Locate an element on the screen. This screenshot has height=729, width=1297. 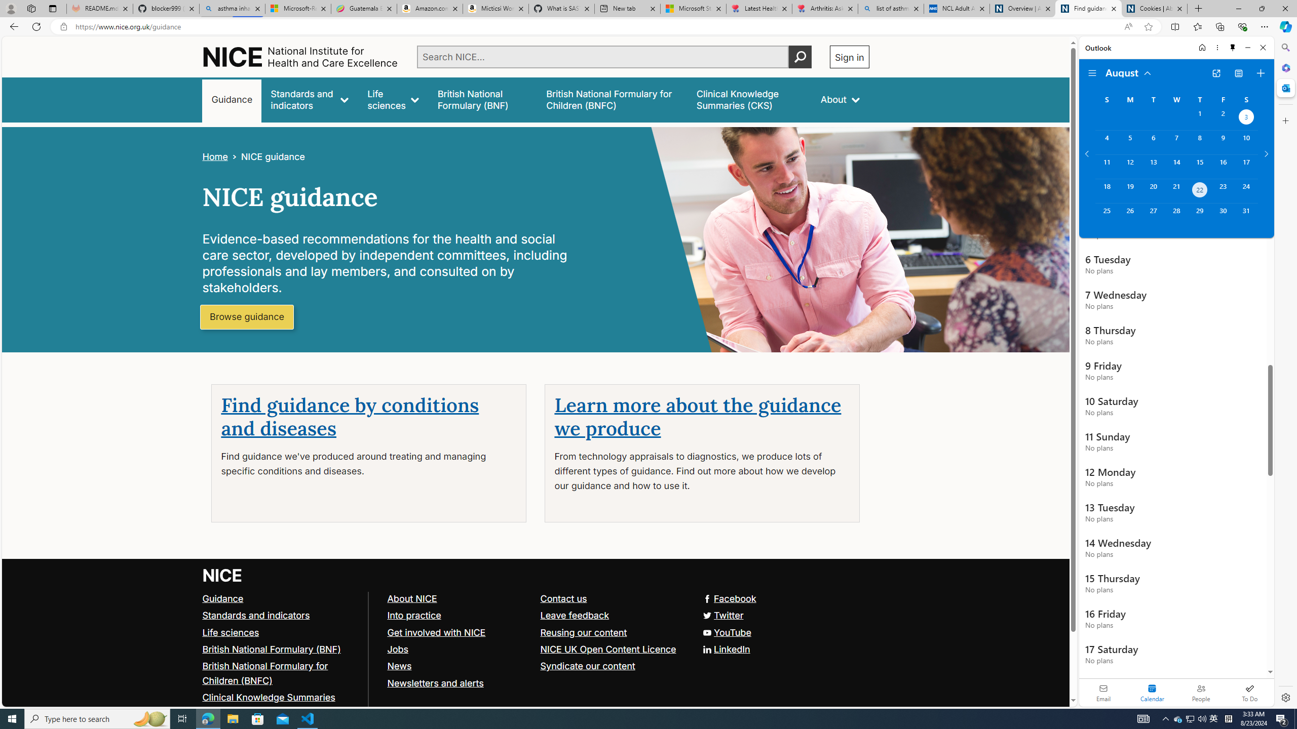
Life sciences is located at coordinates (281, 633).